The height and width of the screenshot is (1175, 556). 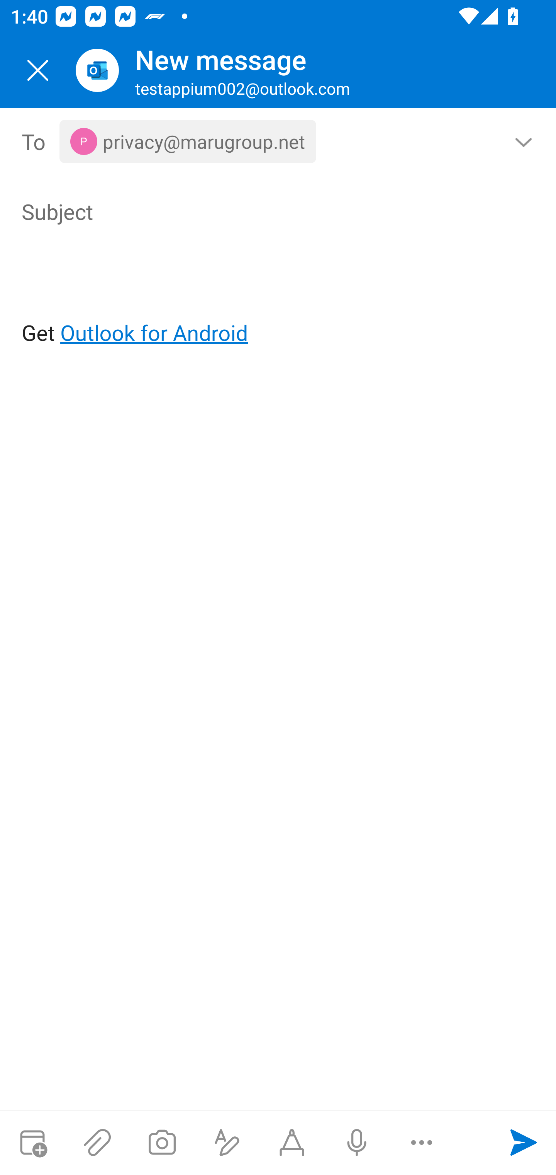 What do you see at coordinates (292, 1143) in the screenshot?
I see `Start Ink compose` at bounding box center [292, 1143].